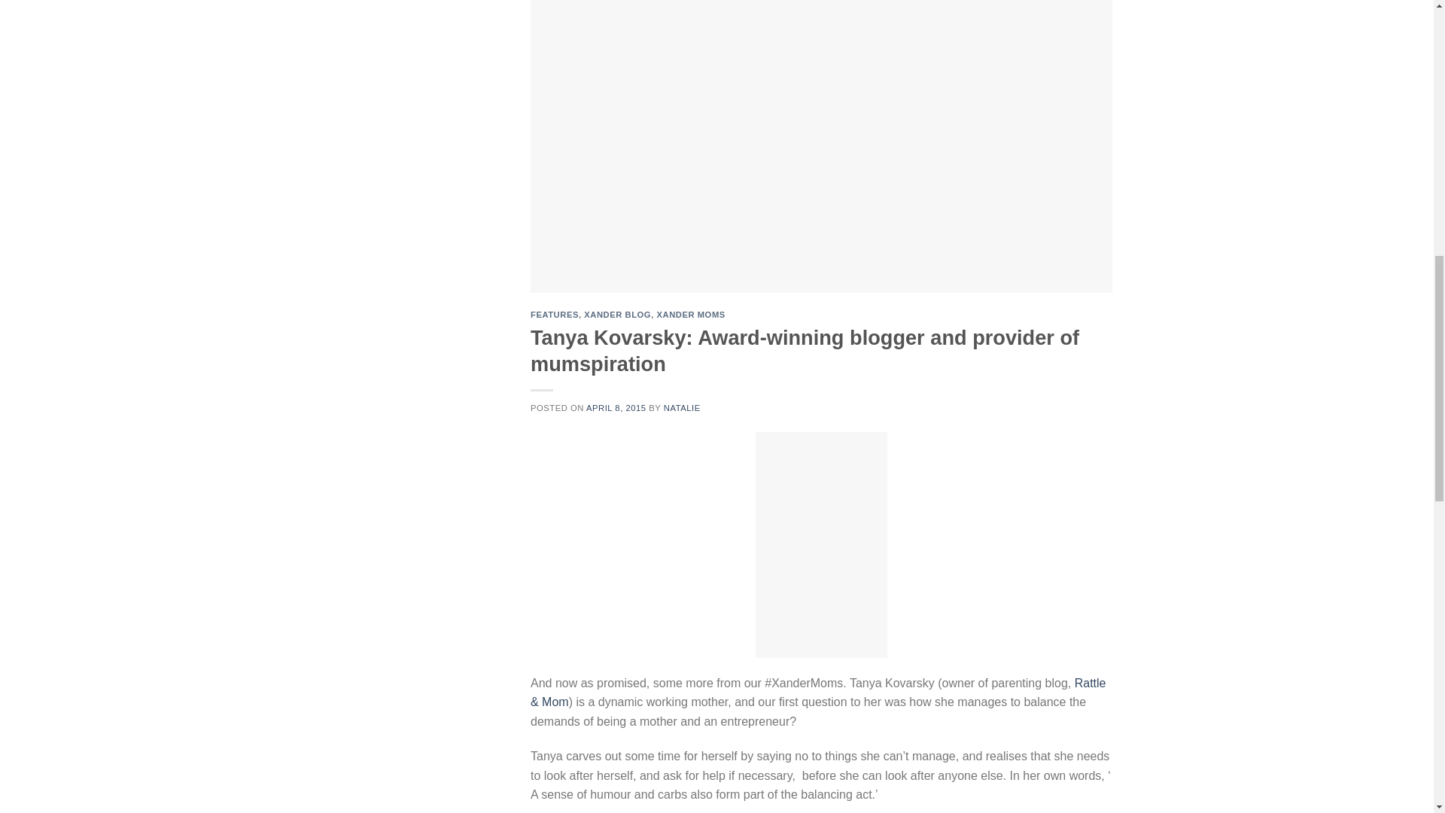 The height and width of the screenshot is (813, 1445). What do you see at coordinates (690, 315) in the screenshot?
I see `XANDER MOMS` at bounding box center [690, 315].